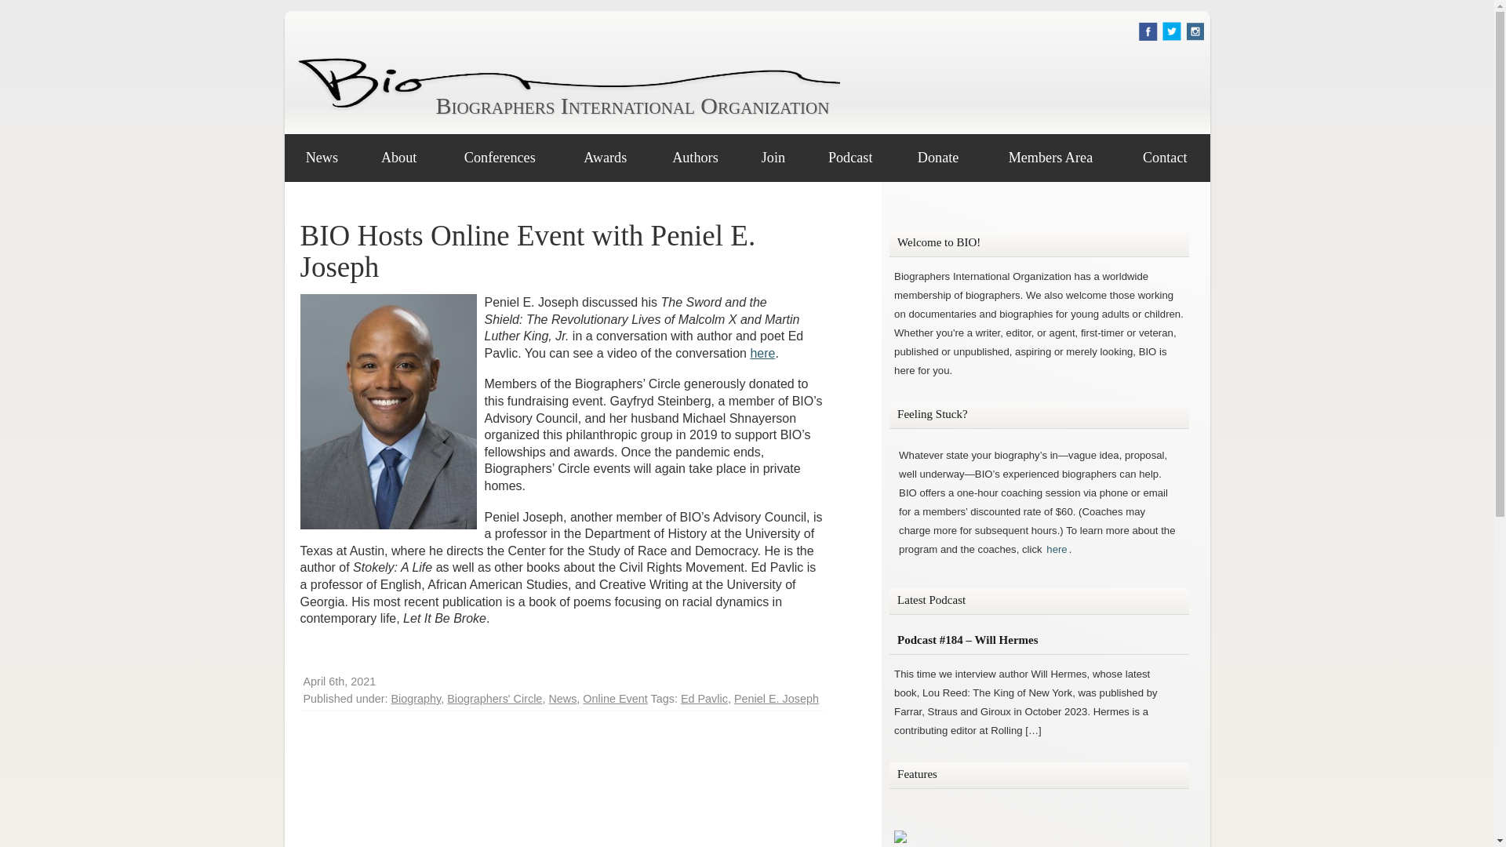  What do you see at coordinates (416, 698) in the screenshot?
I see `Biography` at bounding box center [416, 698].